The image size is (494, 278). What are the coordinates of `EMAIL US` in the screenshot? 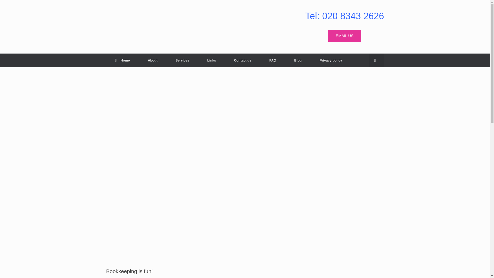 It's located at (344, 36).